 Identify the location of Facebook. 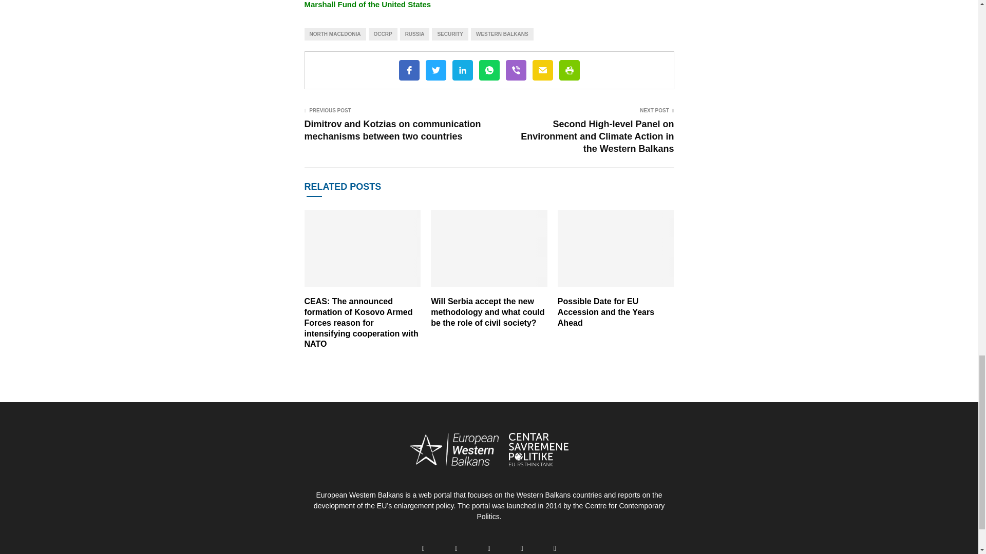
(409, 70).